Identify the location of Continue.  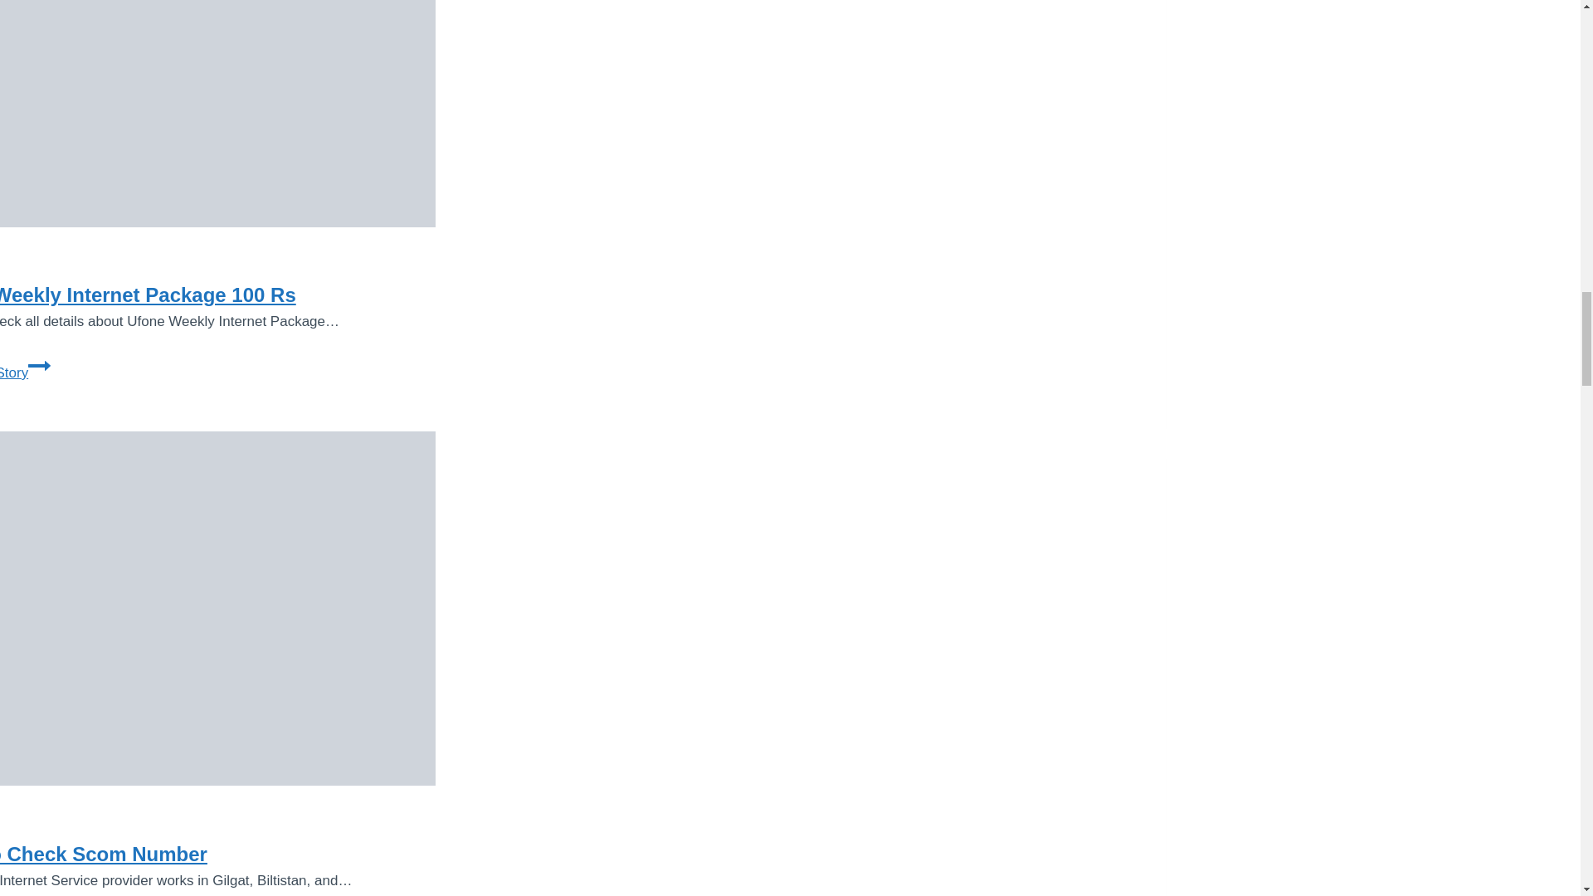
(40, 365).